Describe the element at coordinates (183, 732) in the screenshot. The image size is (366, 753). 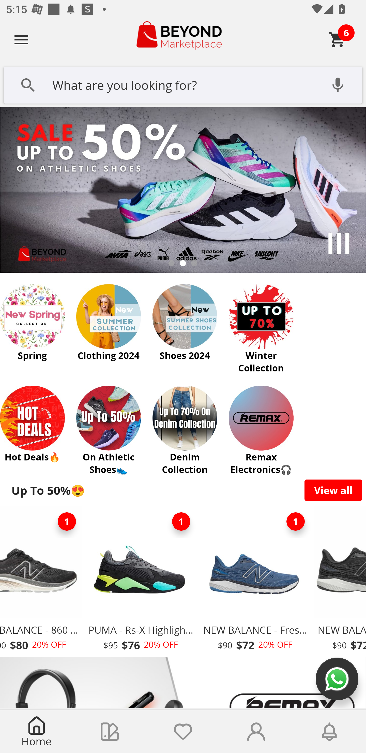
I see `Wishlist` at that location.